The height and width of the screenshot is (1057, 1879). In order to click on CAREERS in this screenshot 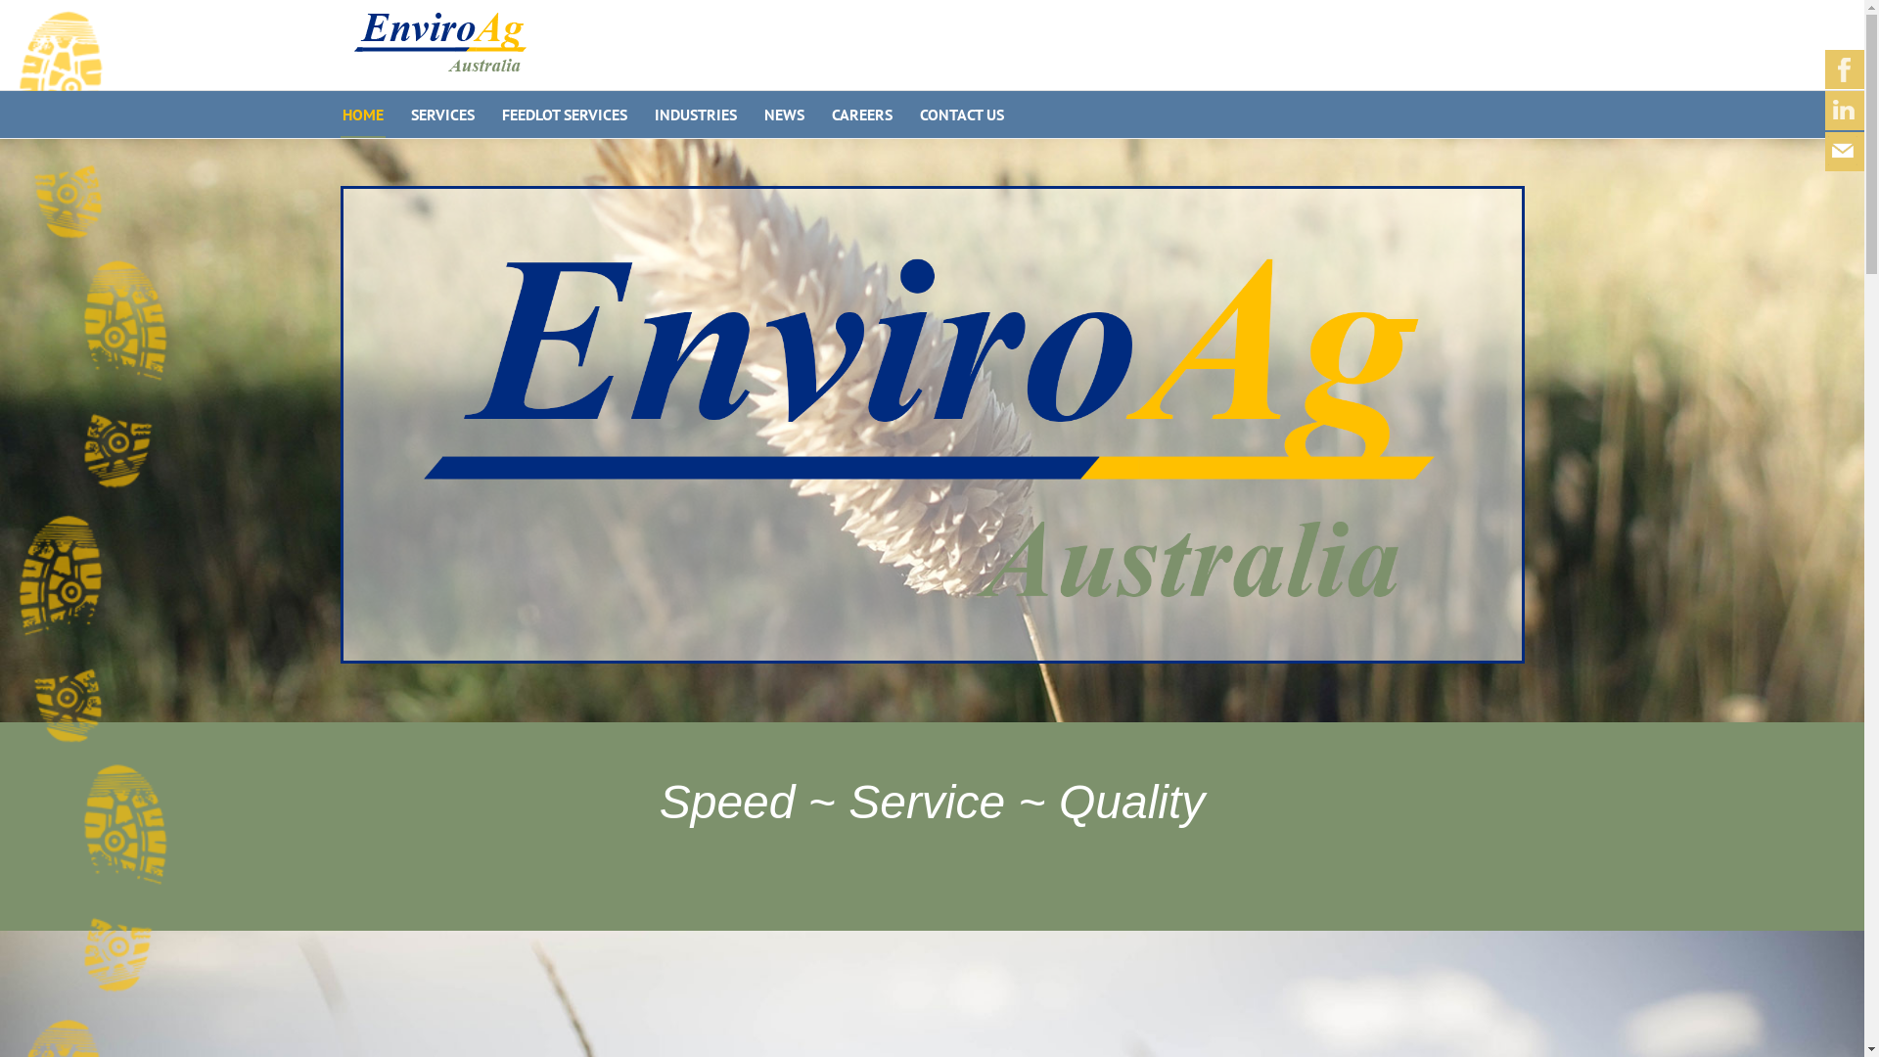, I will do `click(862, 115)`.